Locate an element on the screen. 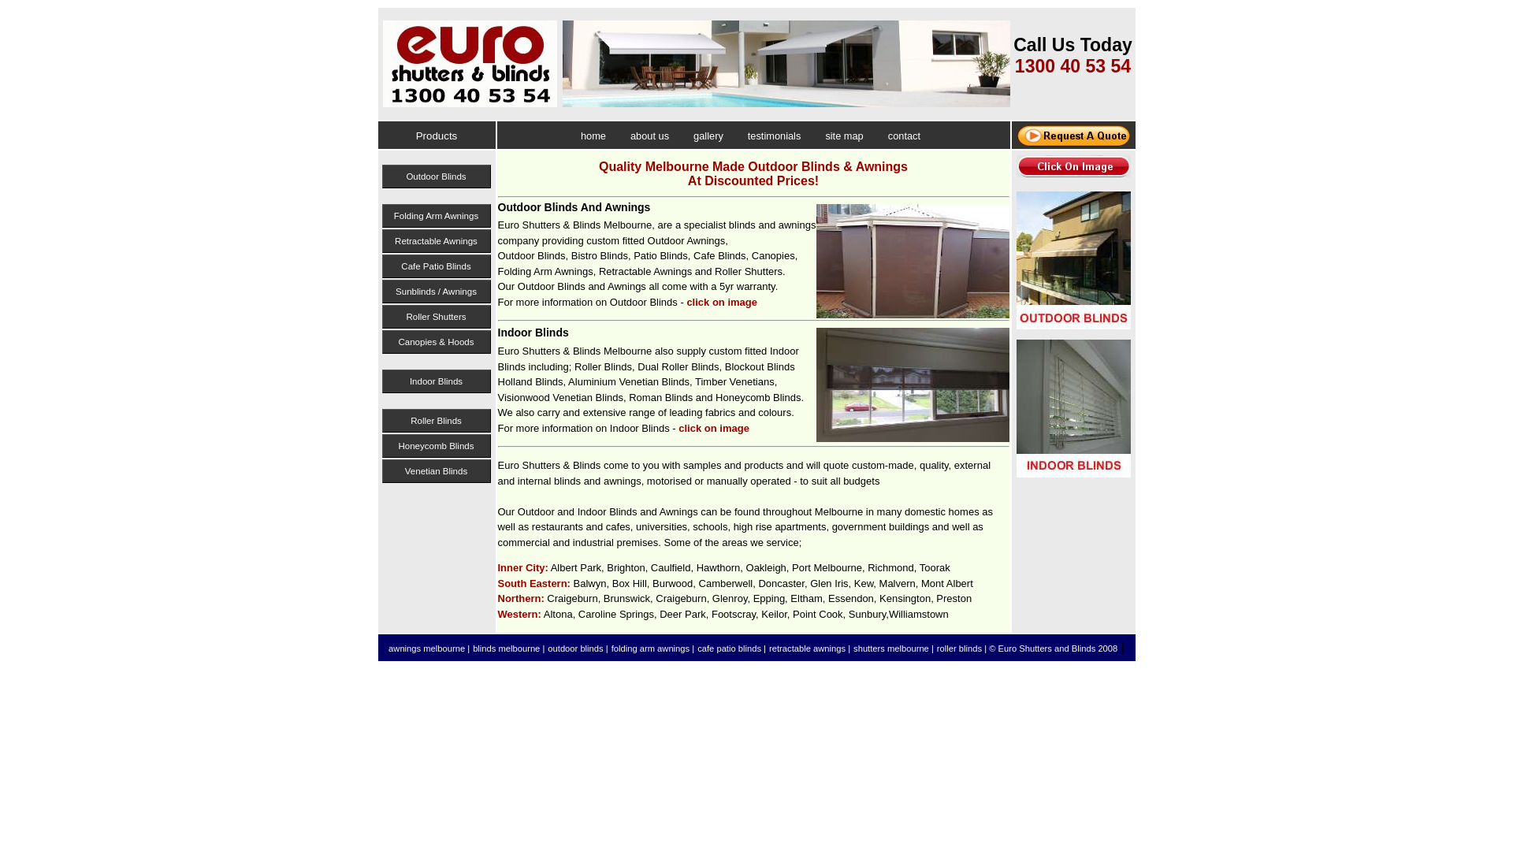  home is located at coordinates (593, 134).